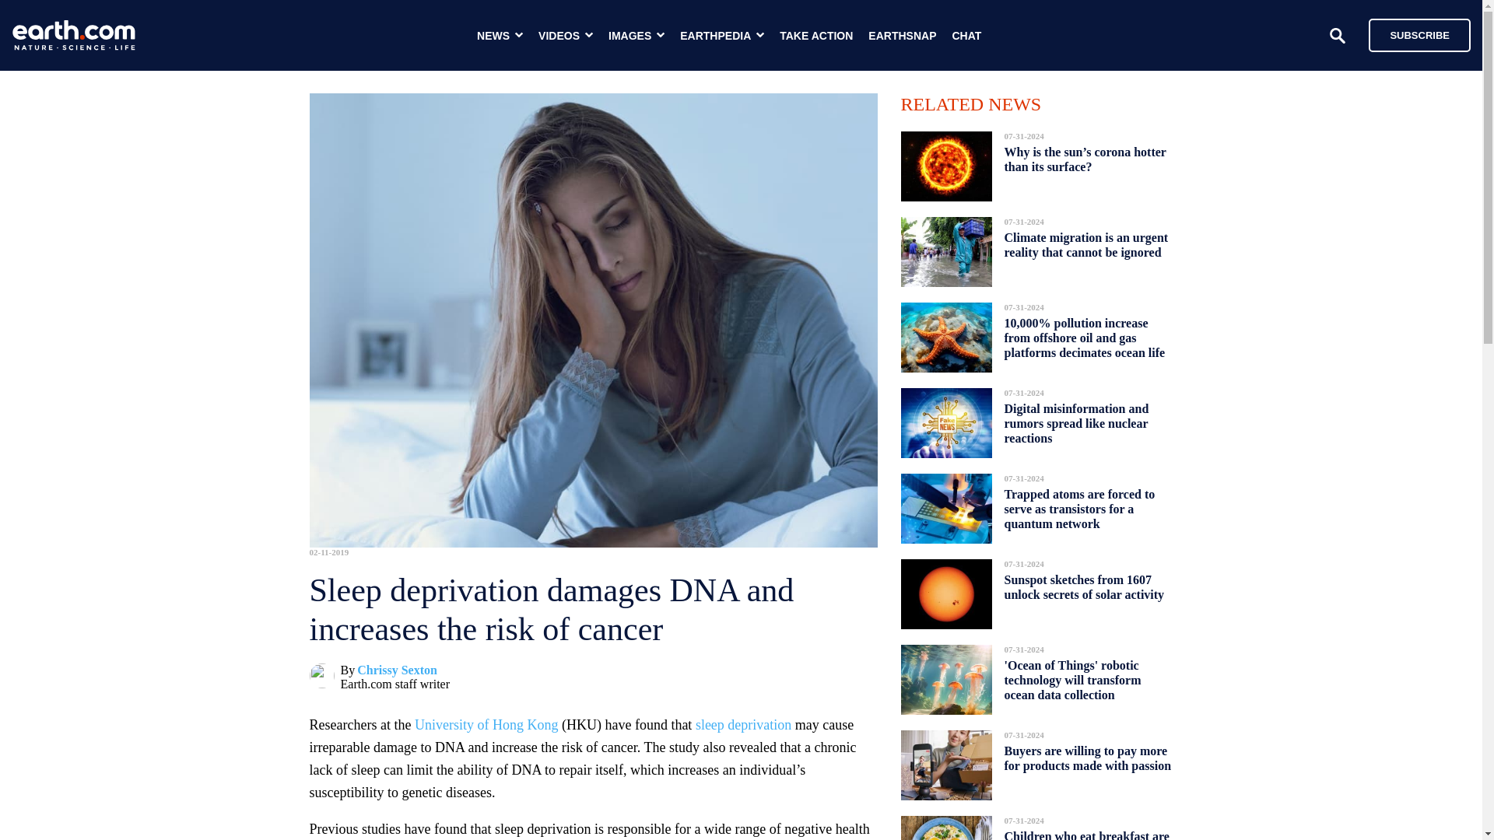  I want to click on CHAT, so click(966, 36).